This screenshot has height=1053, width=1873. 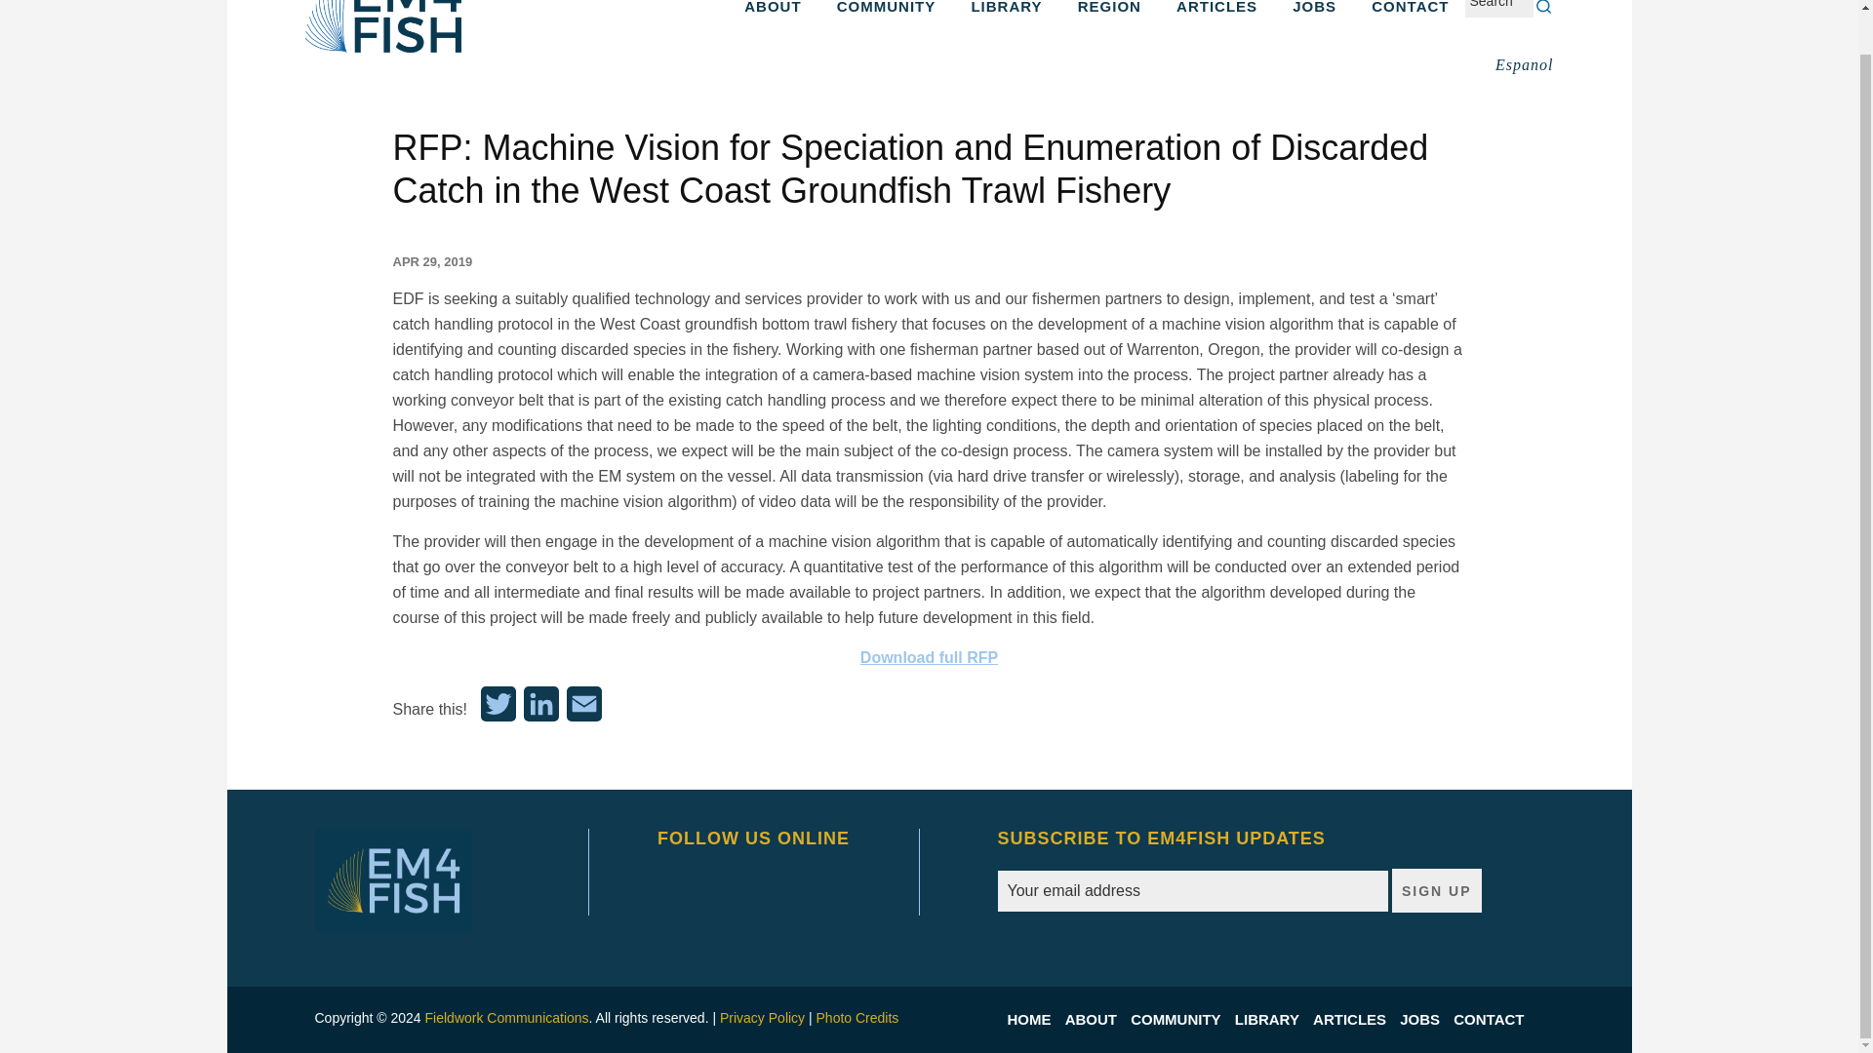 What do you see at coordinates (1524, 64) in the screenshot?
I see `Espanol` at bounding box center [1524, 64].